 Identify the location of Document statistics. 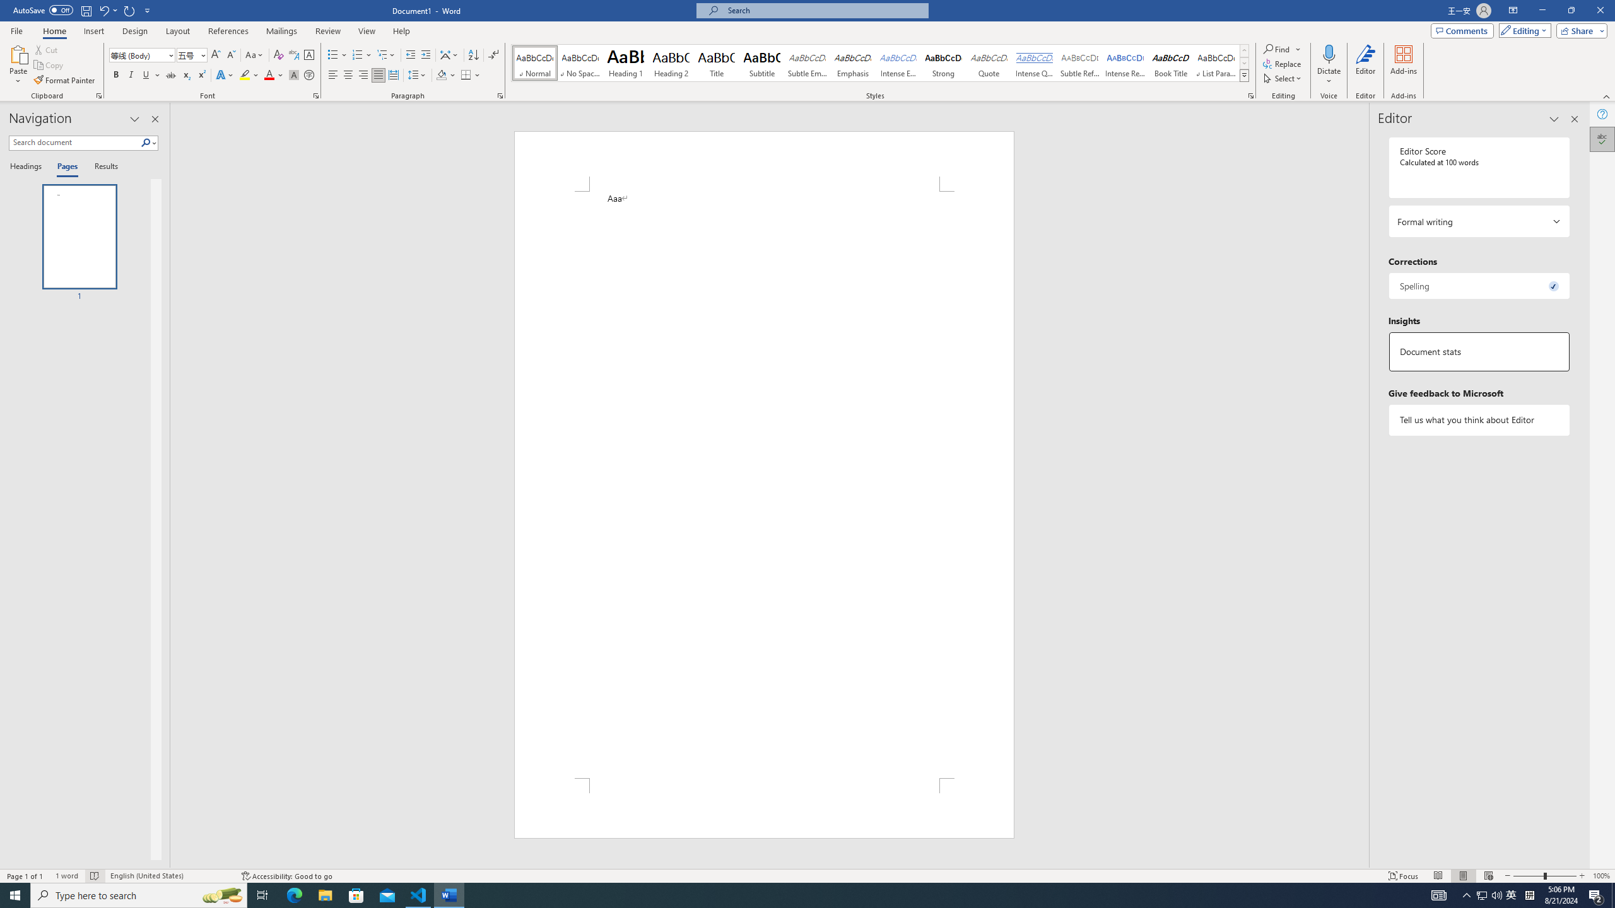
(1479, 352).